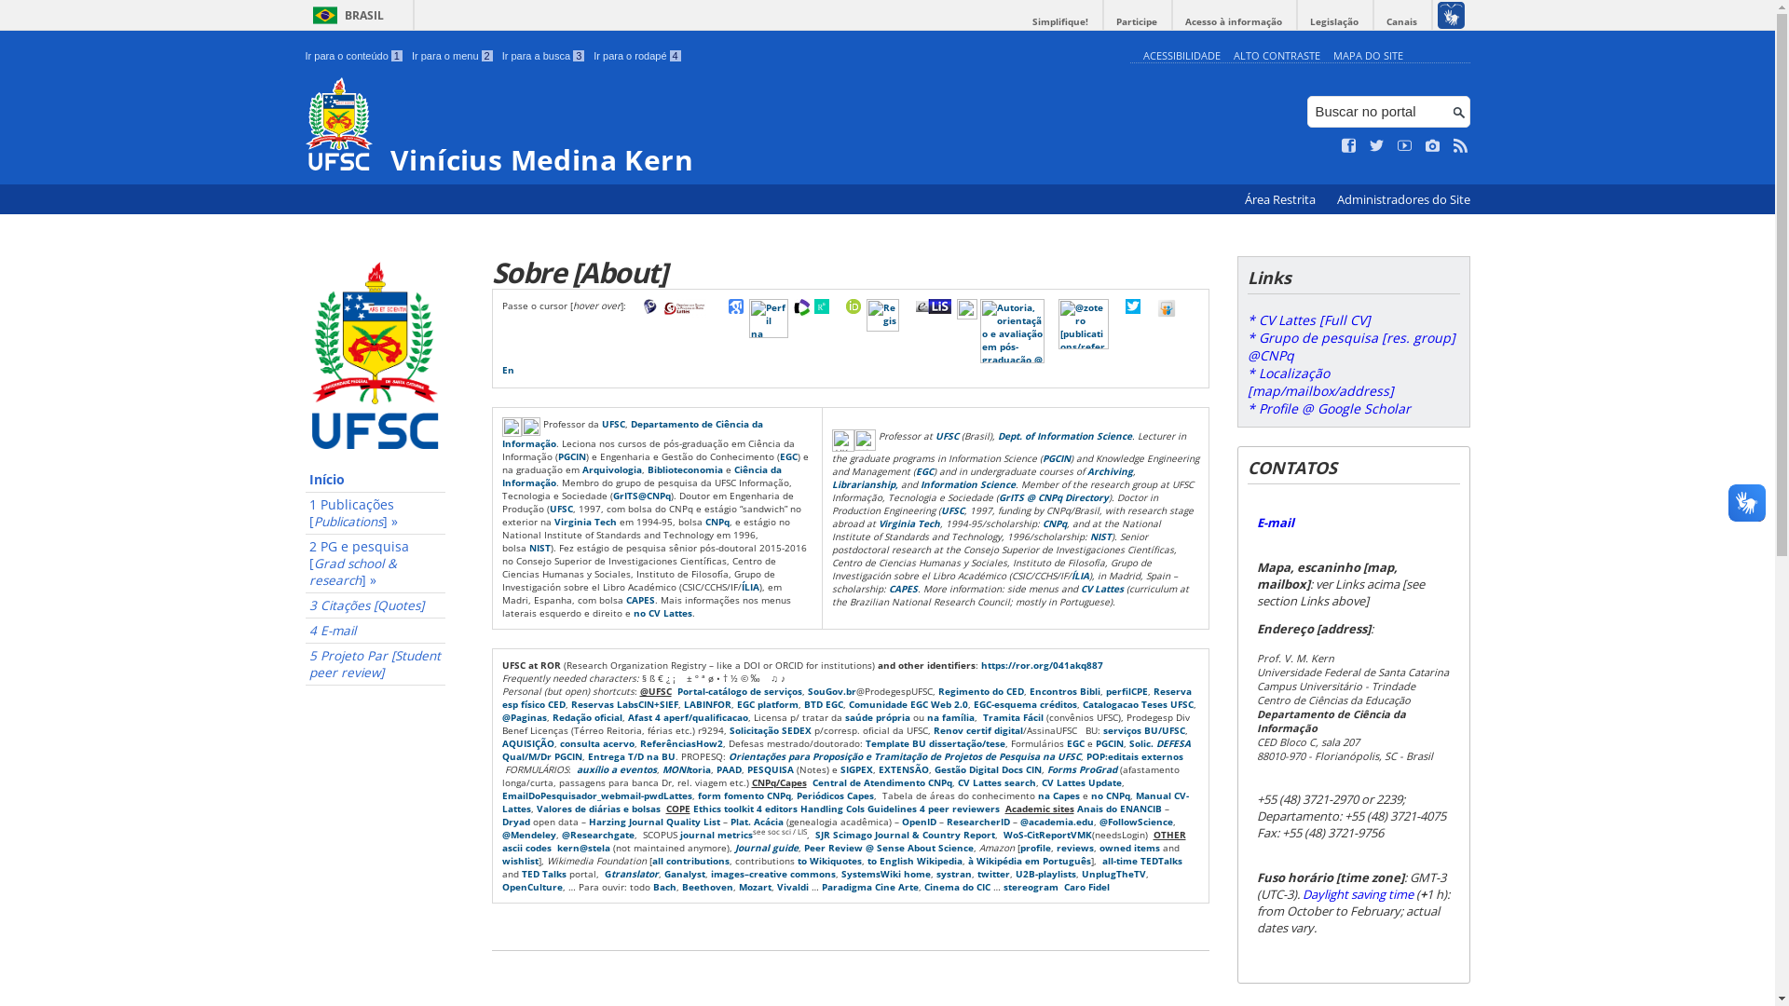 The width and height of the screenshot is (1789, 1006). I want to click on SJR Scimago Journal & Country Report, so click(904, 835).